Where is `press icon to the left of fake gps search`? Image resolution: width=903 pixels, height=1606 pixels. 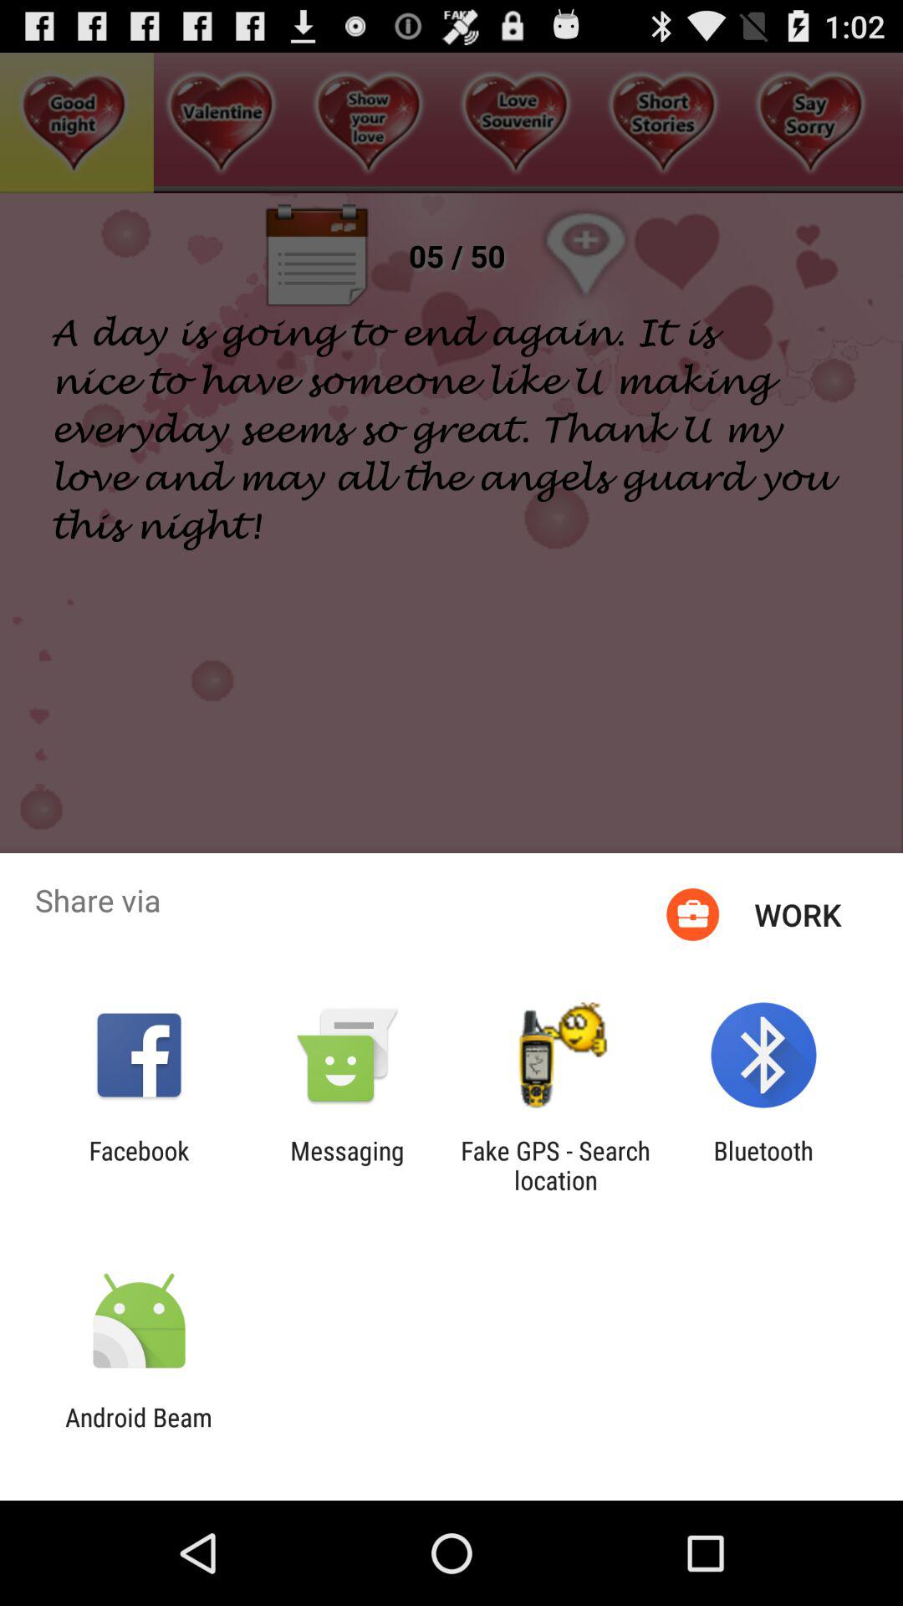
press icon to the left of fake gps search is located at coordinates (347, 1165).